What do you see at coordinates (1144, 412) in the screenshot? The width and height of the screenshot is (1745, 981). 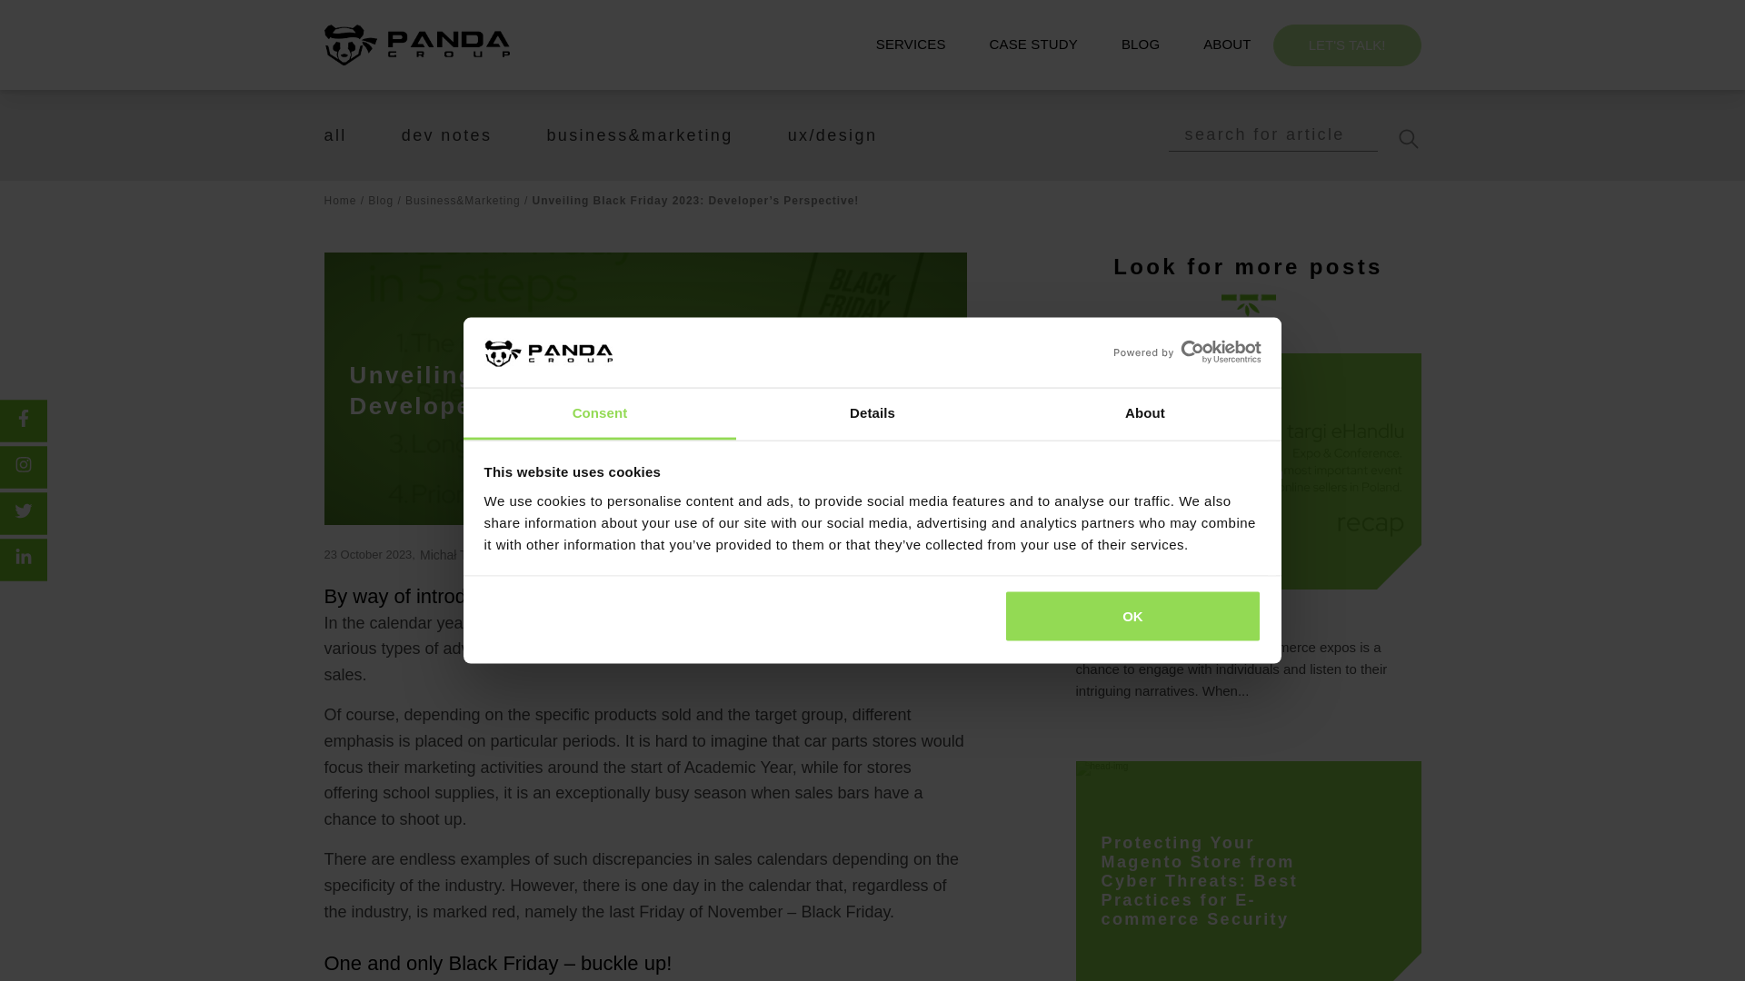 I see `About` at bounding box center [1144, 412].